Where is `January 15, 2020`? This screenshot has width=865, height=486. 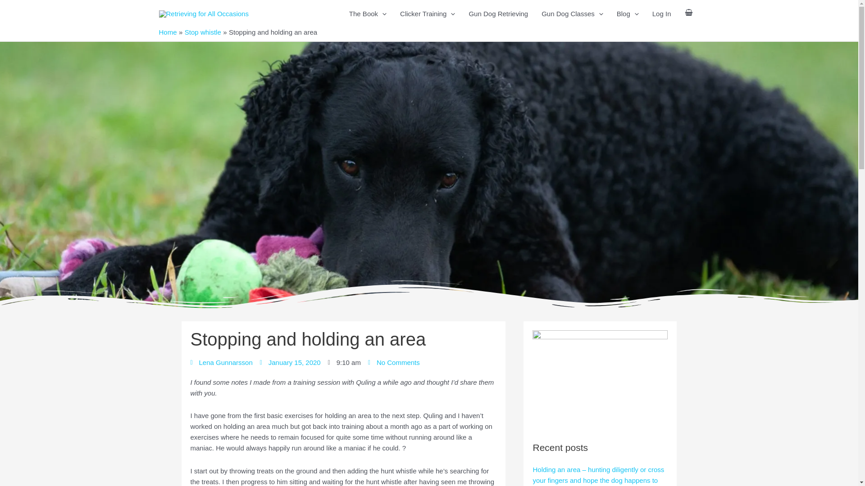
January 15, 2020 is located at coordinates (290, 362).